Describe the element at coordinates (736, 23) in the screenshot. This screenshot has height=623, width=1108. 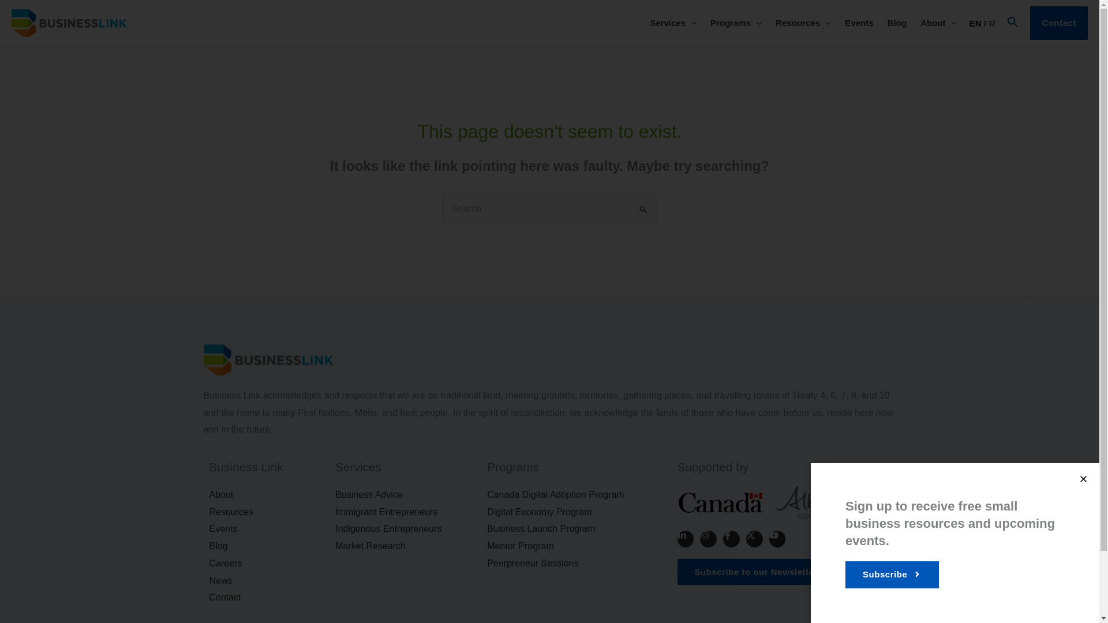
I see `Programs` at that location.